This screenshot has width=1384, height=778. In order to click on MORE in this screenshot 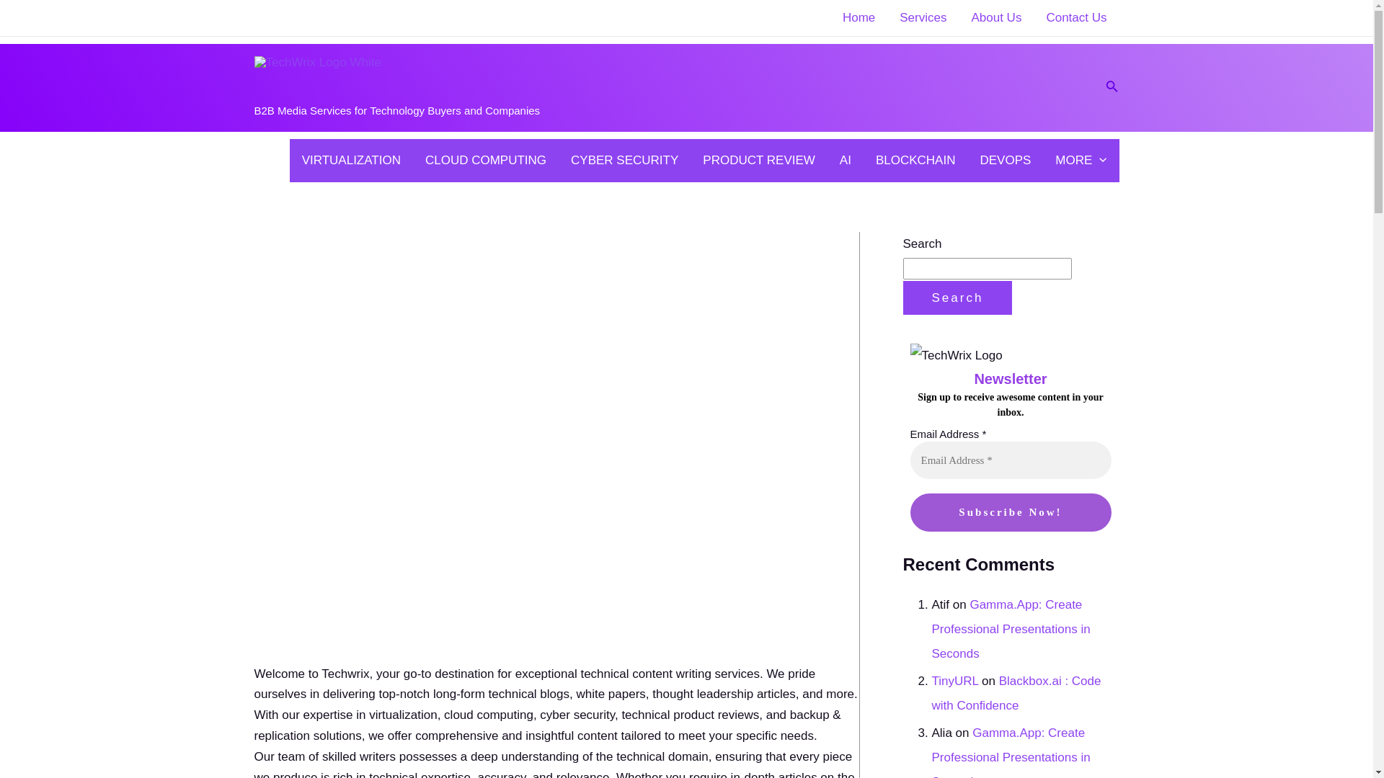, I will do `click(1081, 160)`.